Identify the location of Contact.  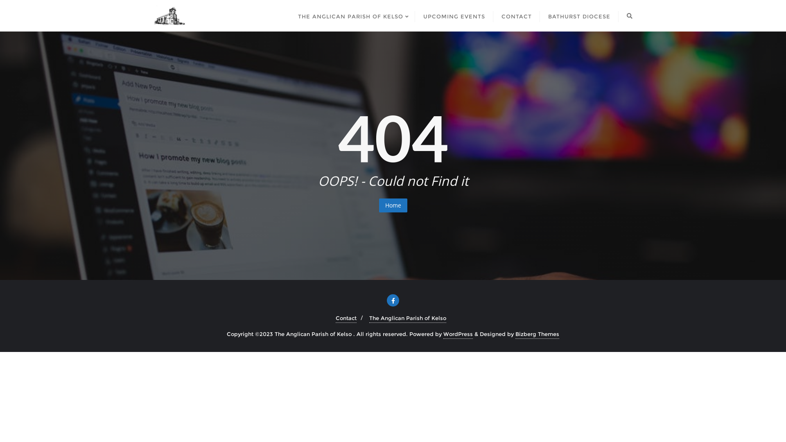
(346, 318).